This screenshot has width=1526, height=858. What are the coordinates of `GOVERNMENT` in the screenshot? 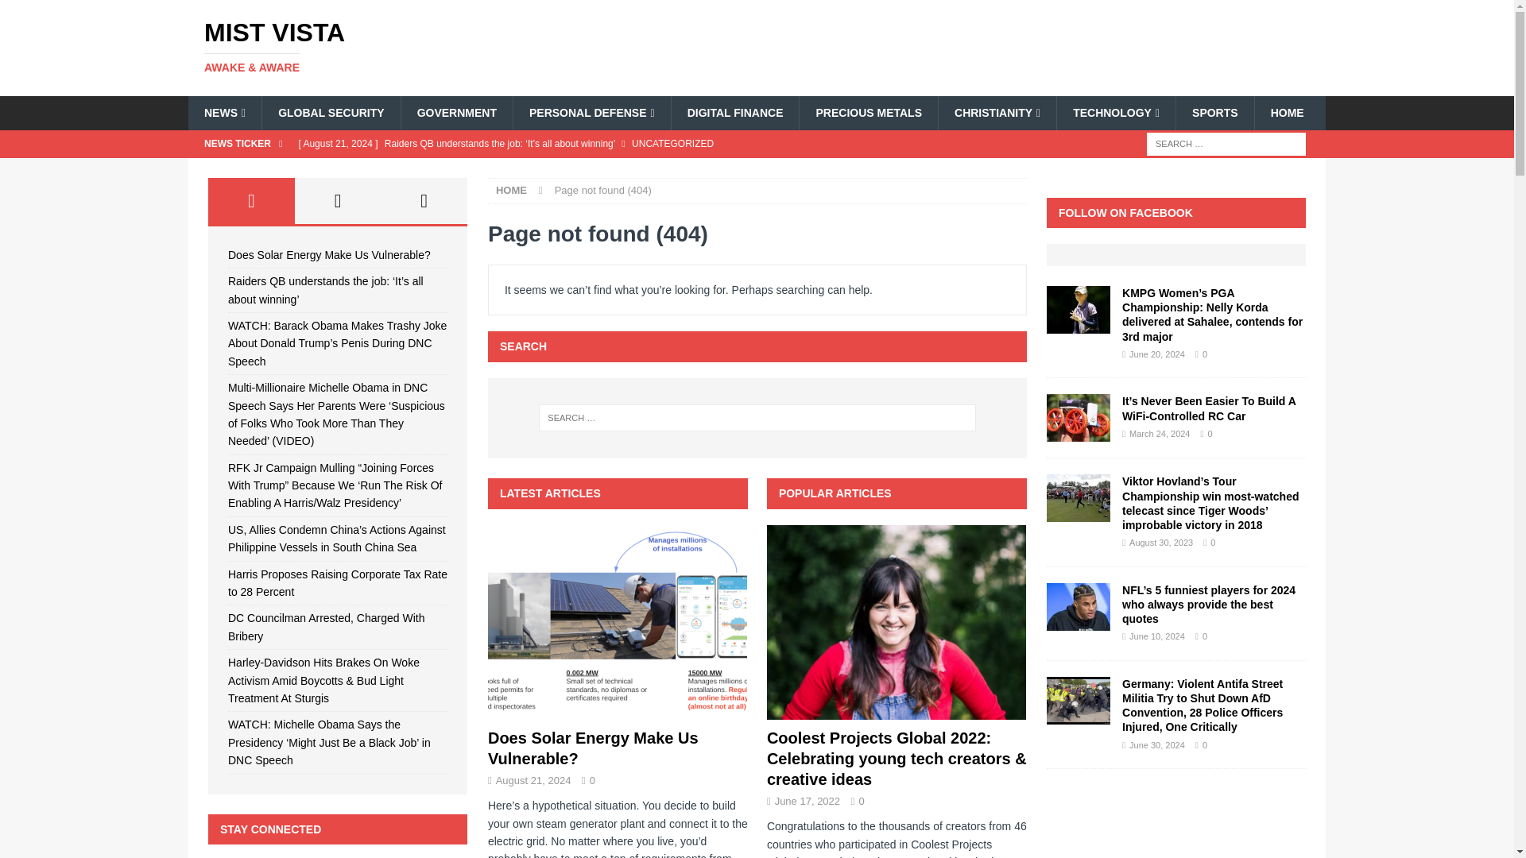 It's located at (456, 113).